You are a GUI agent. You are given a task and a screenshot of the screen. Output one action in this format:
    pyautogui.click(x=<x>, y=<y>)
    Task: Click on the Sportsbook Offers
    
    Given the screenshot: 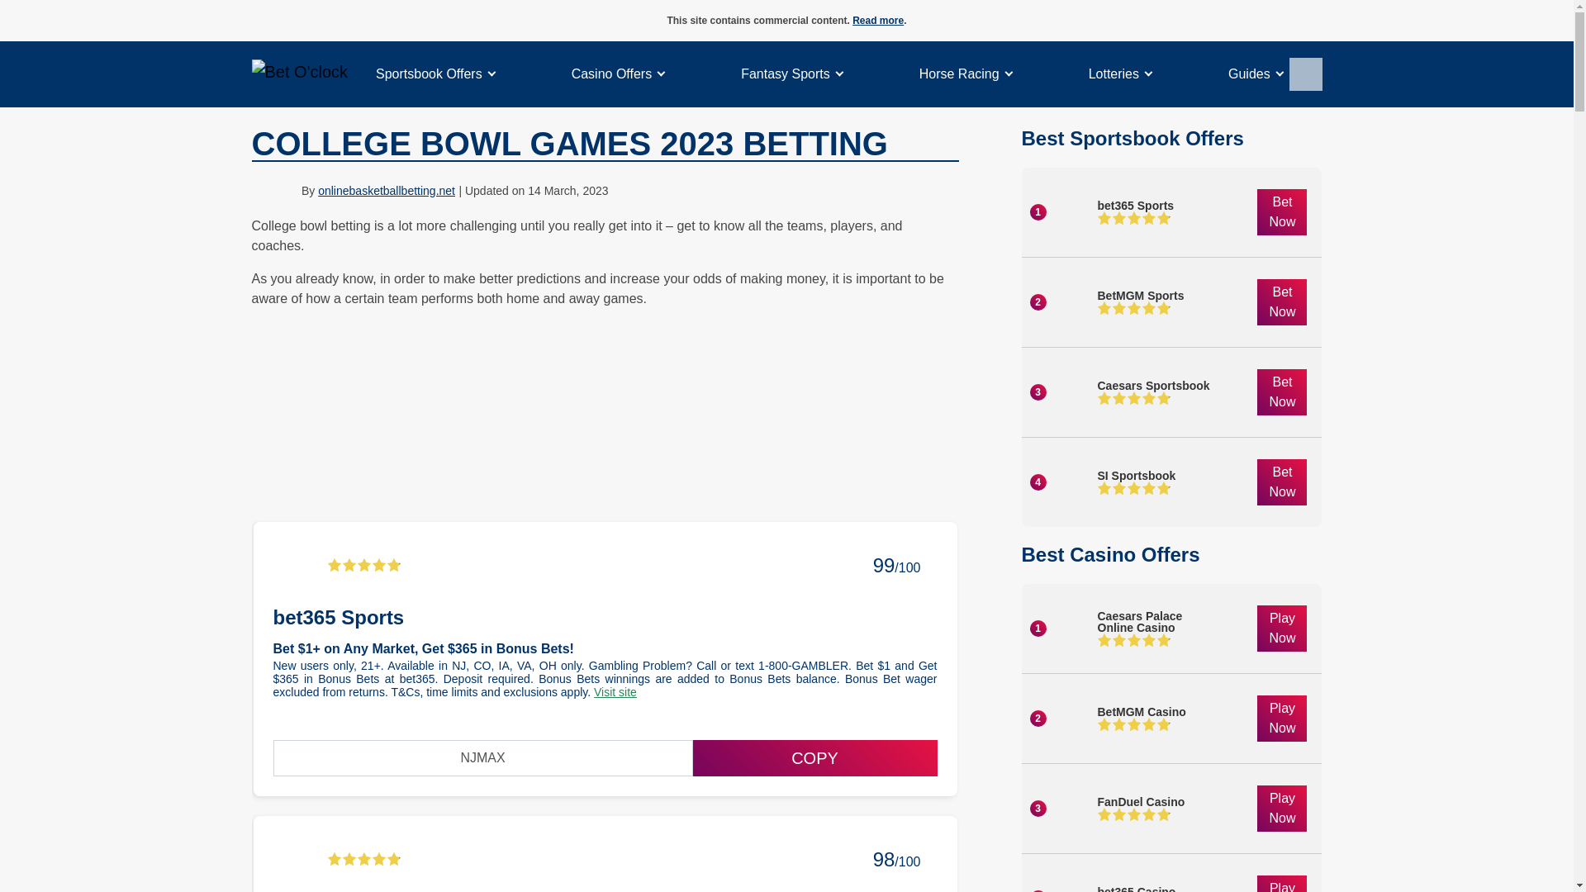 What is the action you would take?
    pyautogui.click(x=429, y=74)
    